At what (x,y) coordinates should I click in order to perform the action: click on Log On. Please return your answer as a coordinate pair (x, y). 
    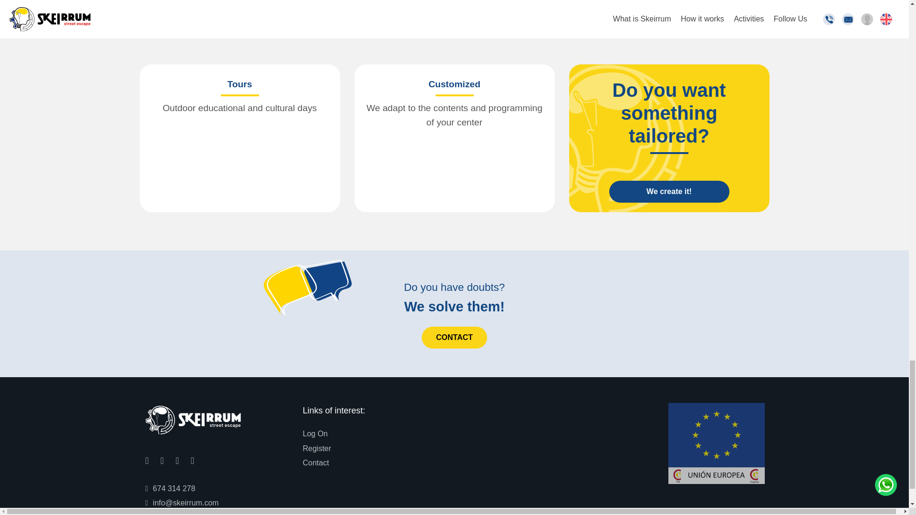
    Looking at the image, I should click on (314, 434).